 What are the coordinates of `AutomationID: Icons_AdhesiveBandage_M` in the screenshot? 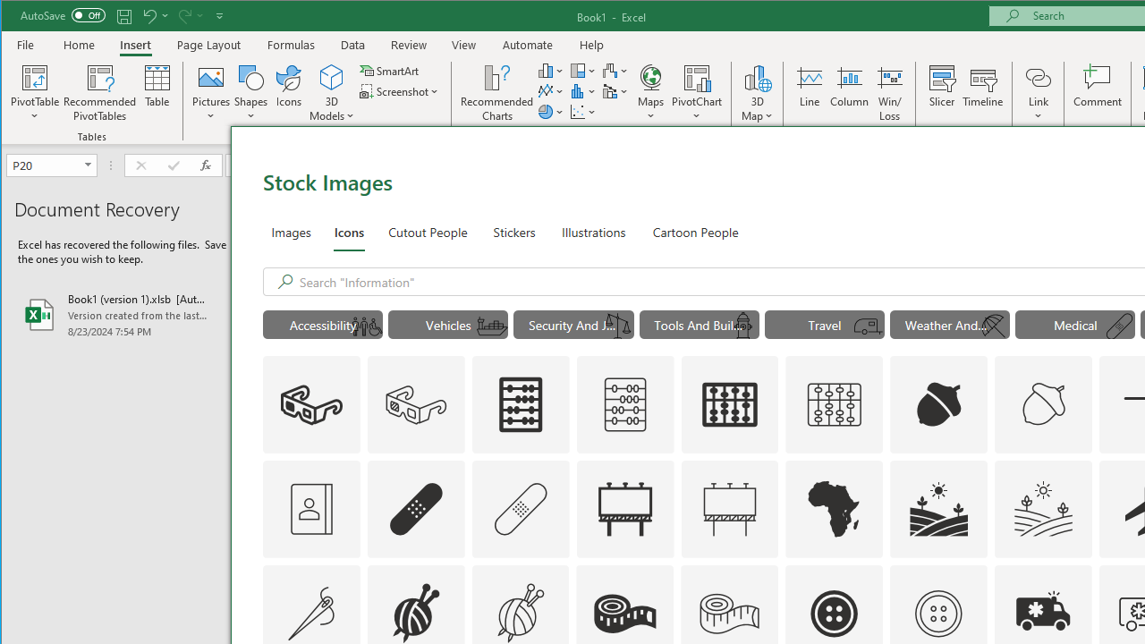 It's located at (521, 508).